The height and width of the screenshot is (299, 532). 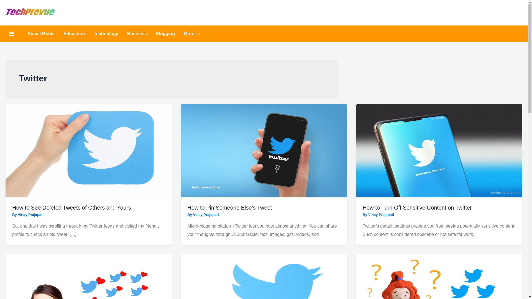 What do you see at coordinates (381, 215) in the screenshot?
I see `View all posts by Vinay Prajapati` at bounding box center [381, 215].